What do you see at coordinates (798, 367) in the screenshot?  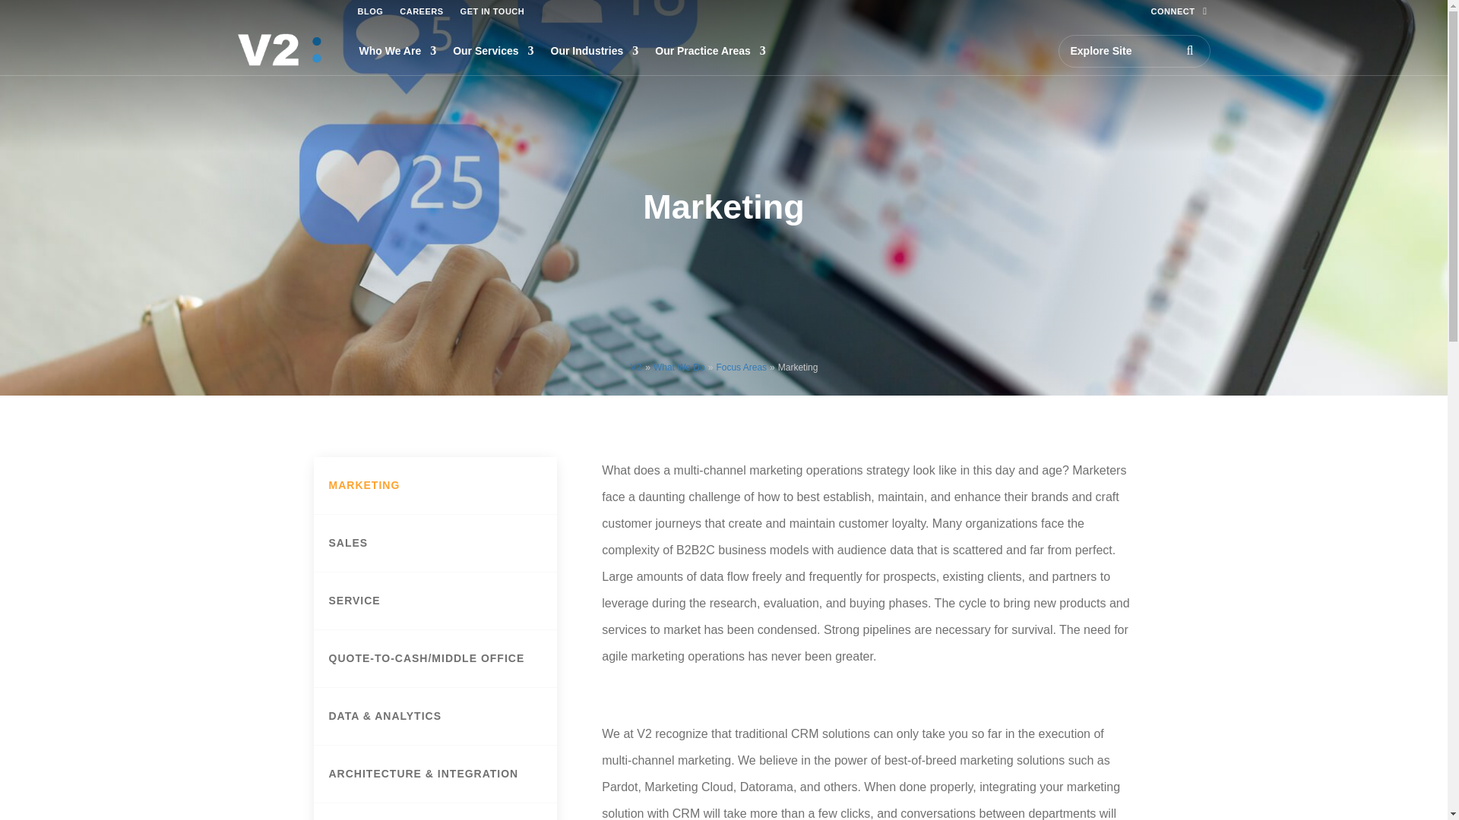 I see `Marketing` at bounding box center [798, 367].